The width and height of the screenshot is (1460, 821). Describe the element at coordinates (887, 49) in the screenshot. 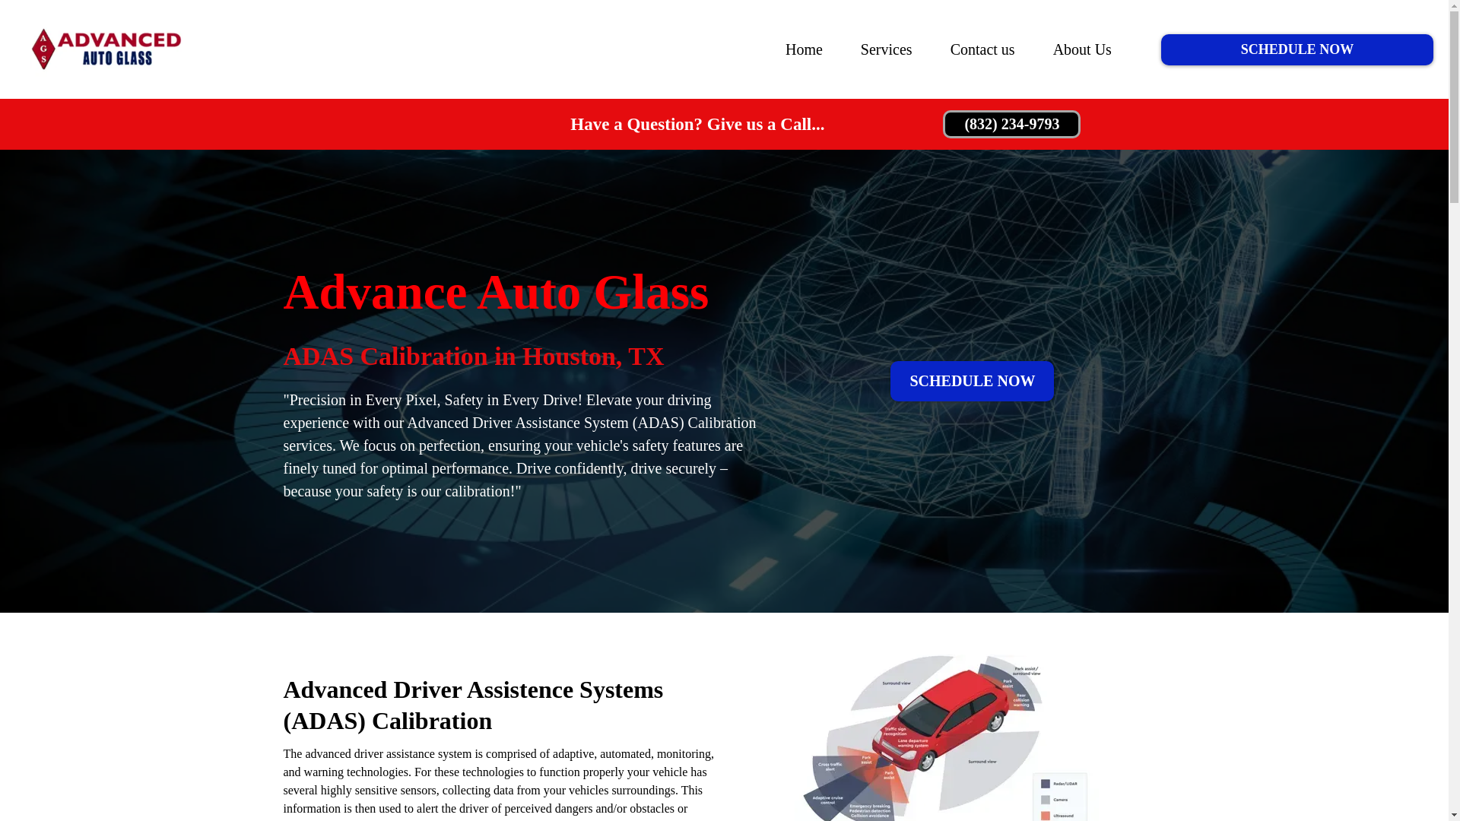

I see `Services` at that location.